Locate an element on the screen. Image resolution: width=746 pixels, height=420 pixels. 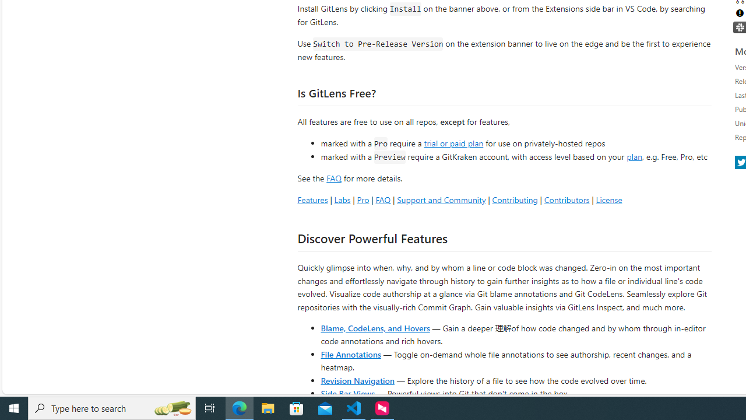
Contributing is located at coordinates (514, 199).